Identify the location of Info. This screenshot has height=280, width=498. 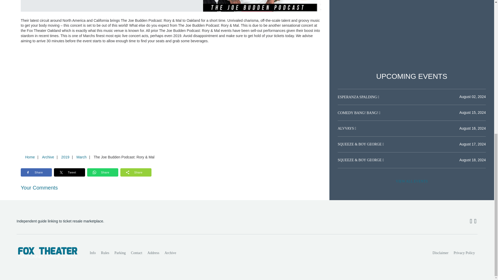
(93, 253).